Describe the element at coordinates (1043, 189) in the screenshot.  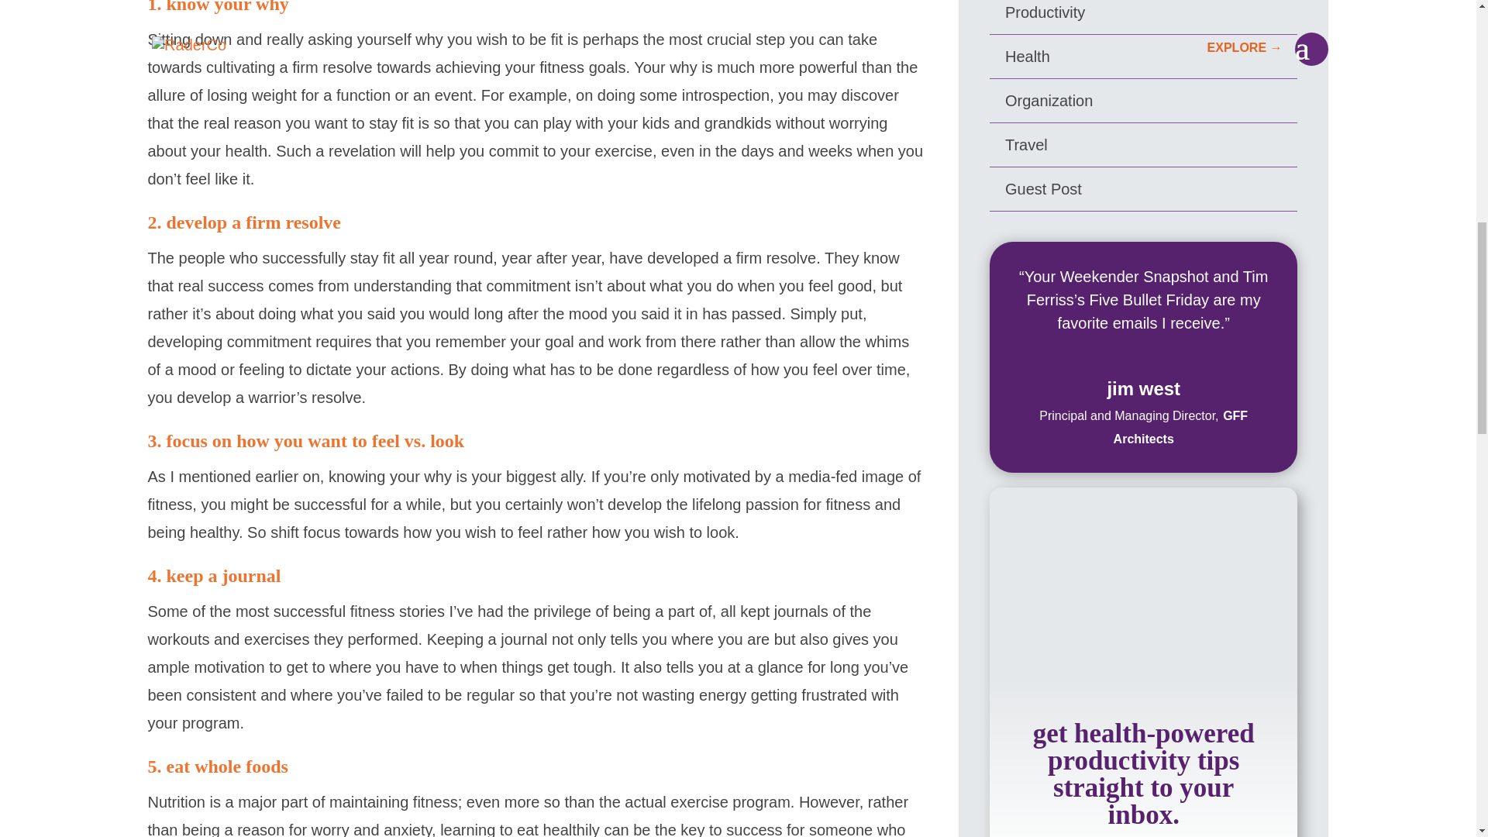
I see `Guest Post` at that location.